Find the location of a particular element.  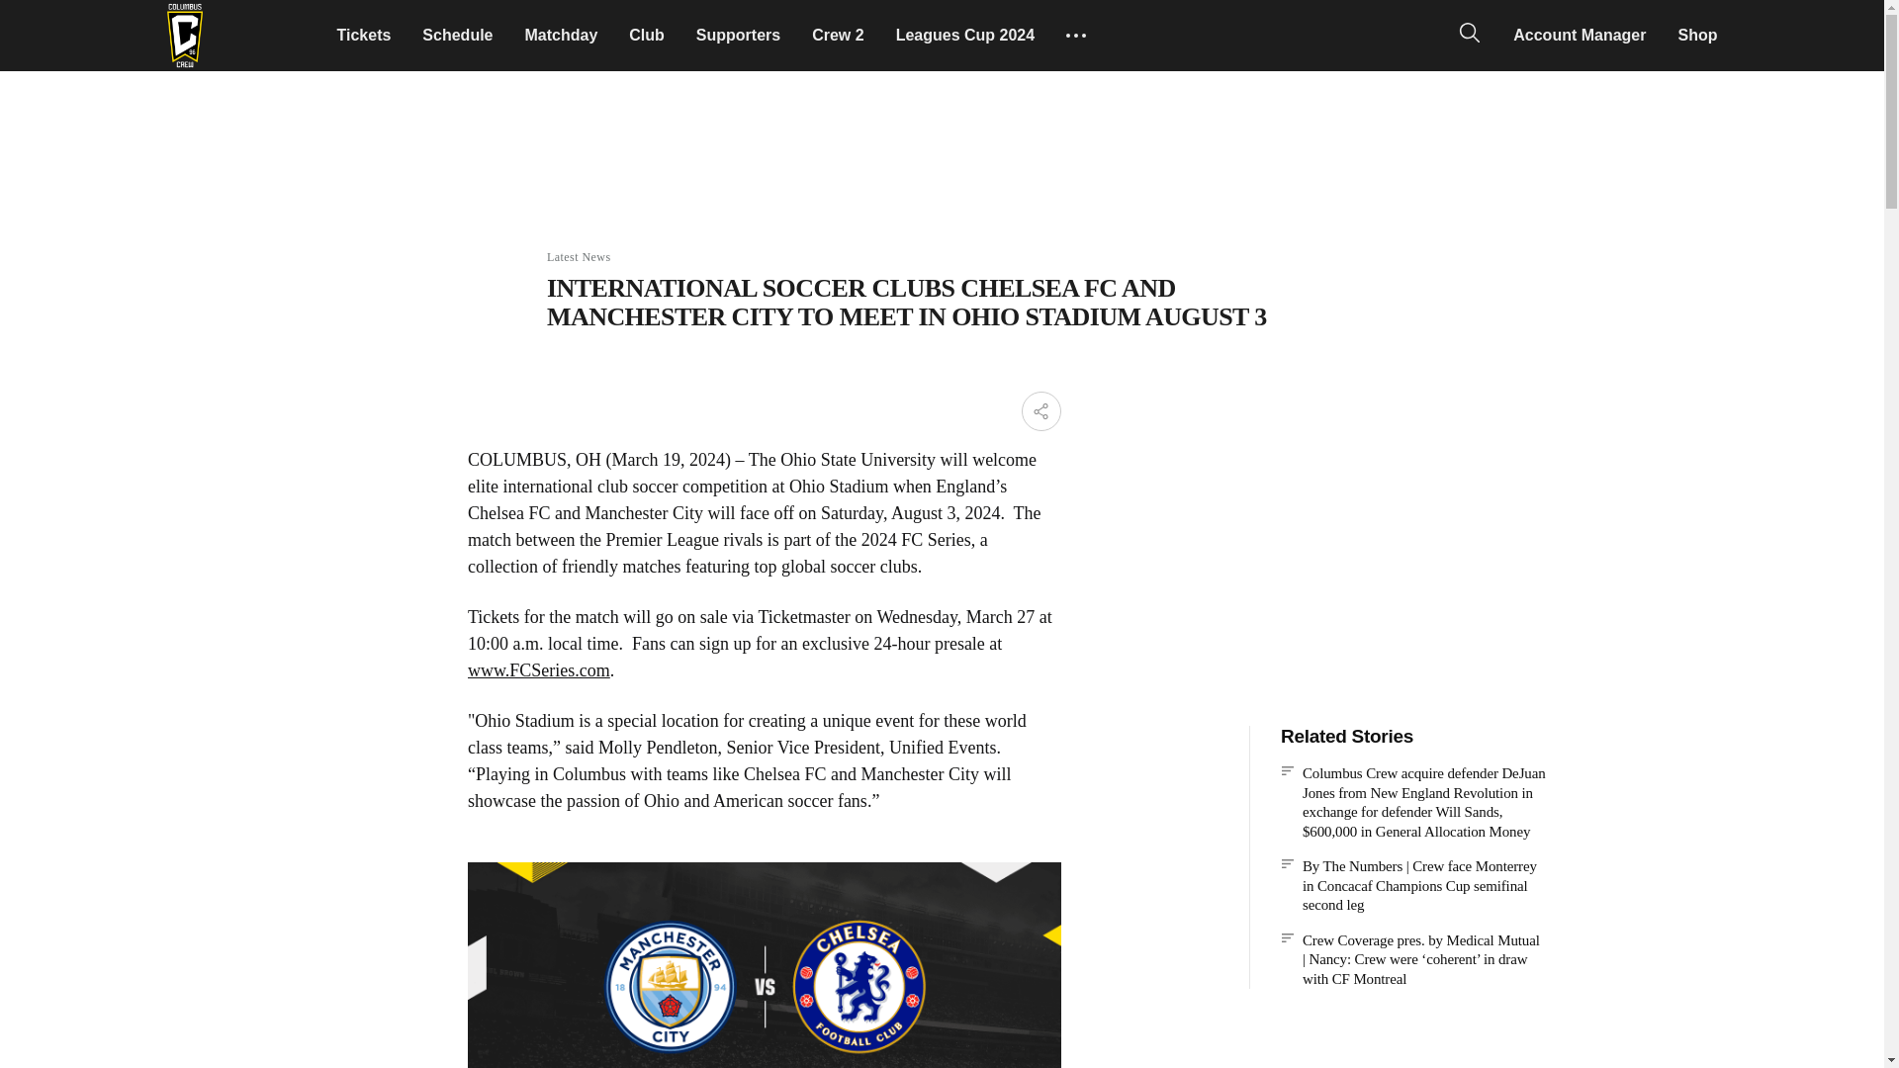

Shop is located at coordinates (1697, 35).